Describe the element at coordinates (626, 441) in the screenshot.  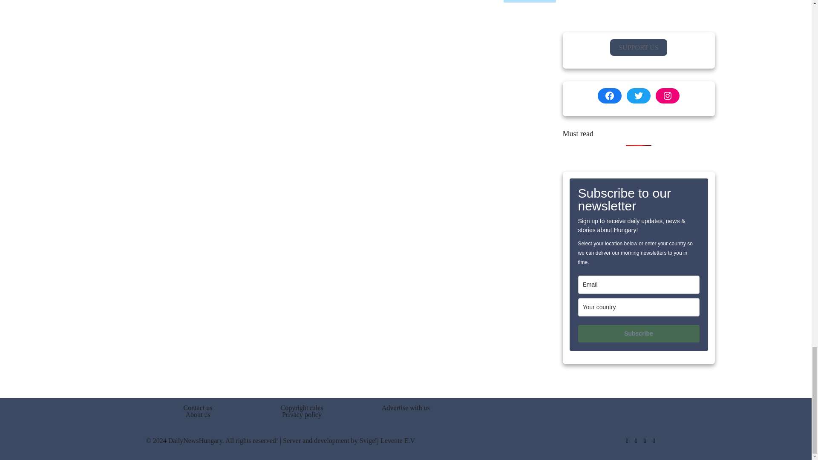
I see `Facebook` at that location.